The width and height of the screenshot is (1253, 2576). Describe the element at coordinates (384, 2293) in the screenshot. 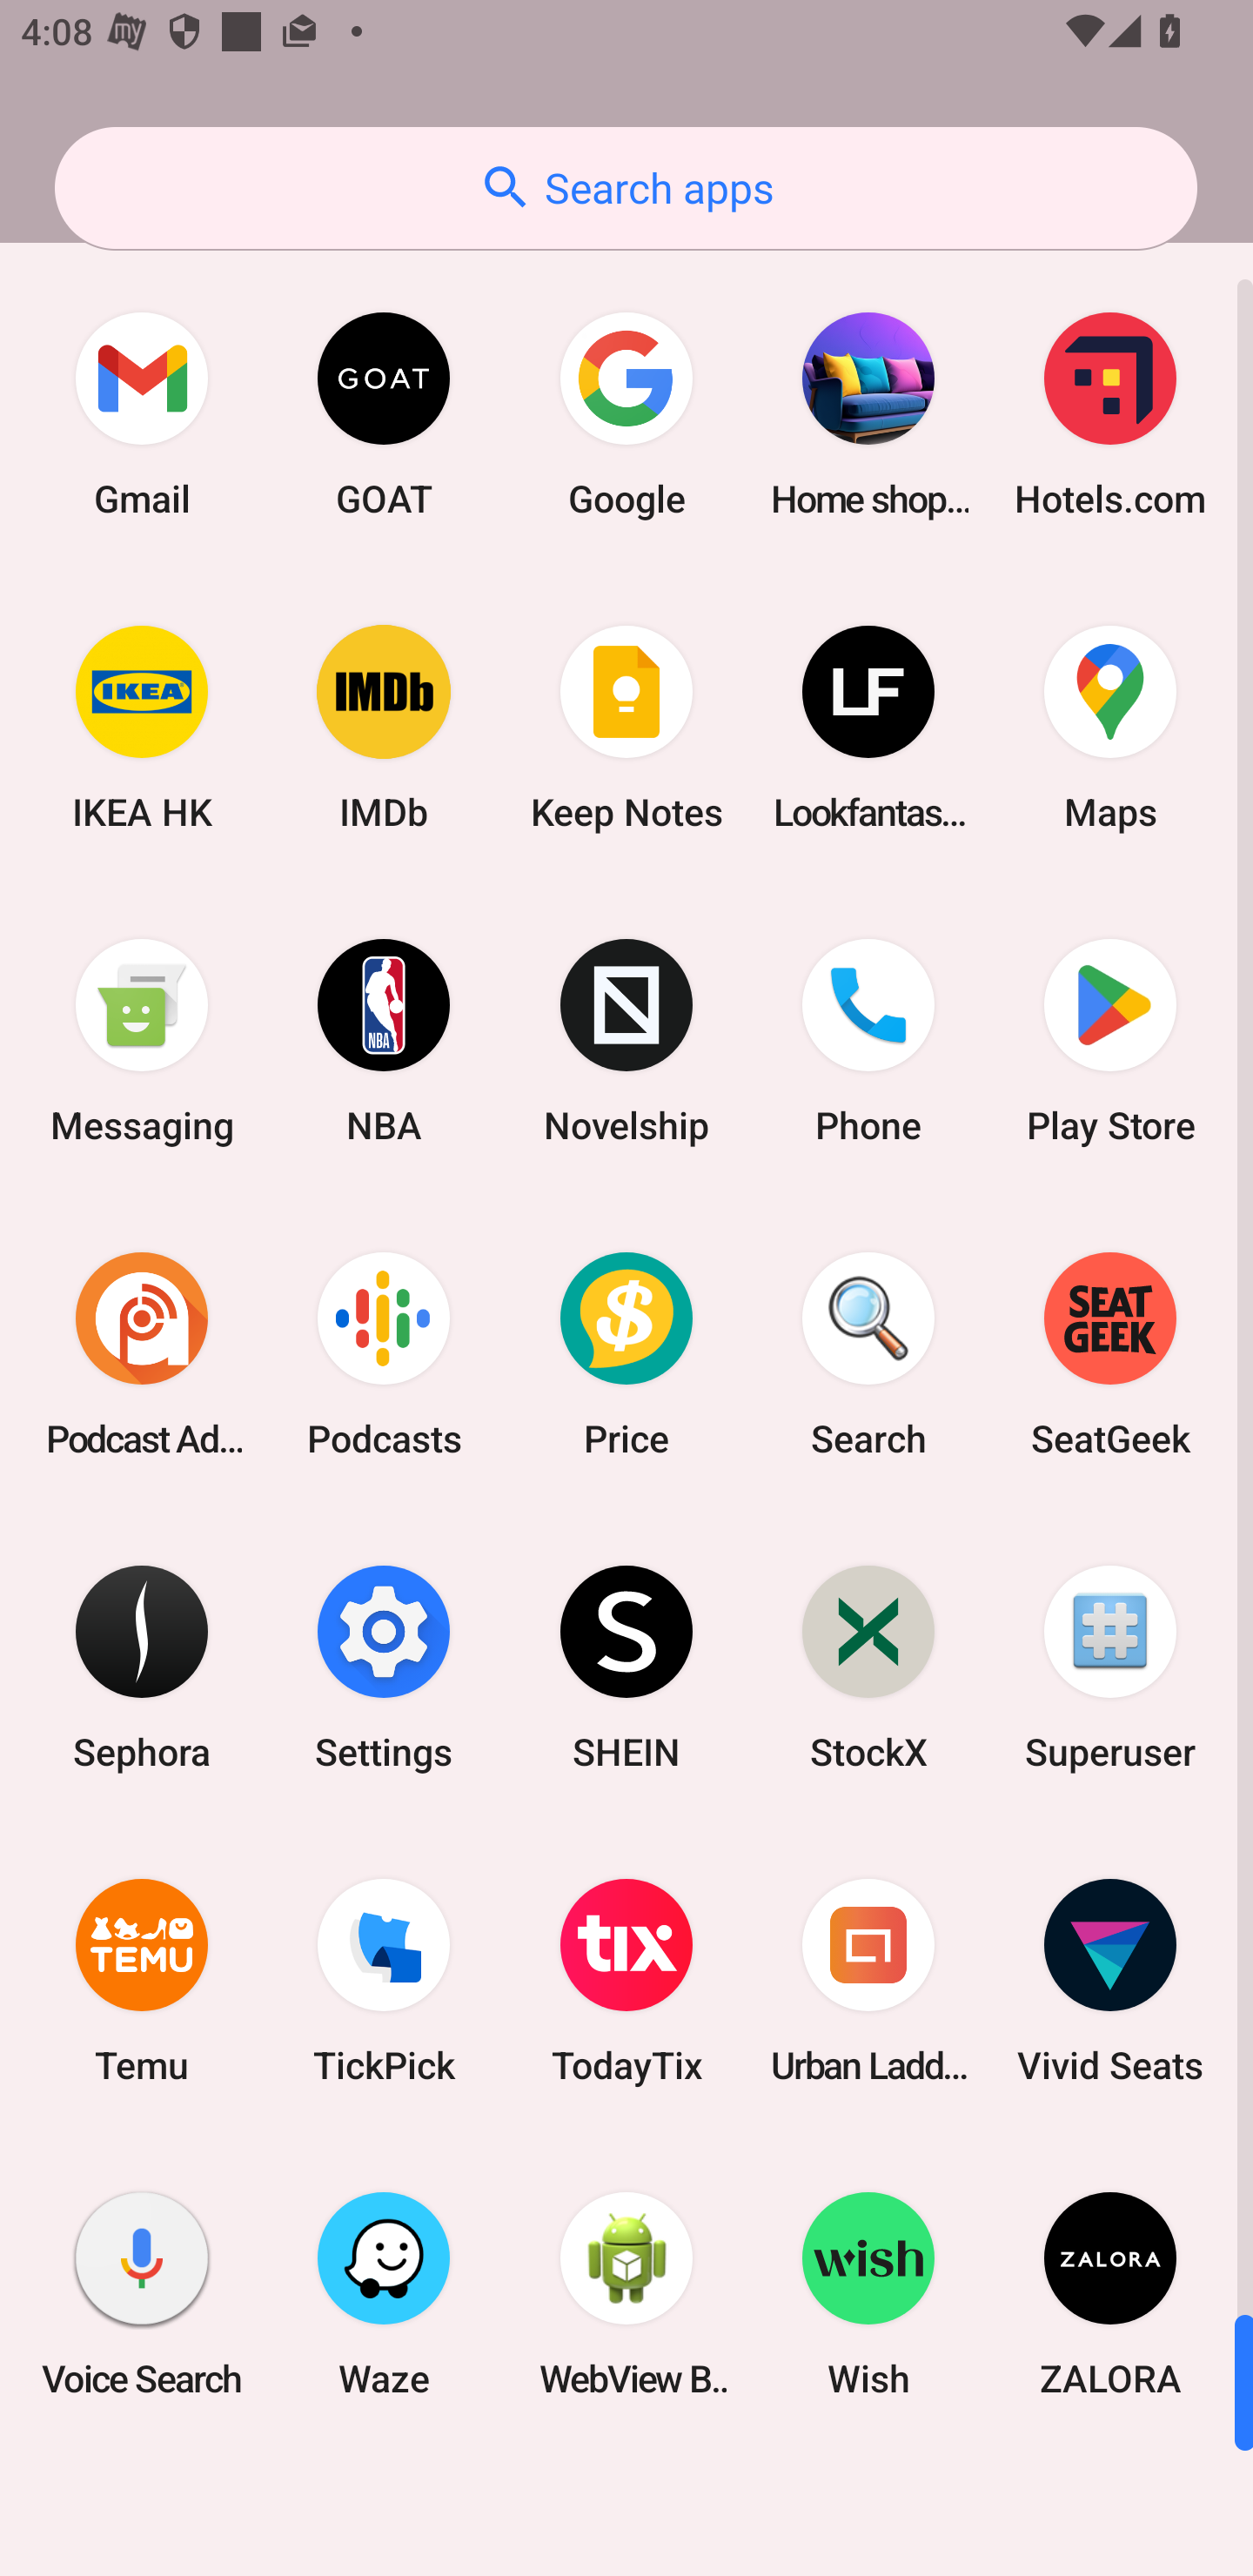

I see `Waze` at that location.